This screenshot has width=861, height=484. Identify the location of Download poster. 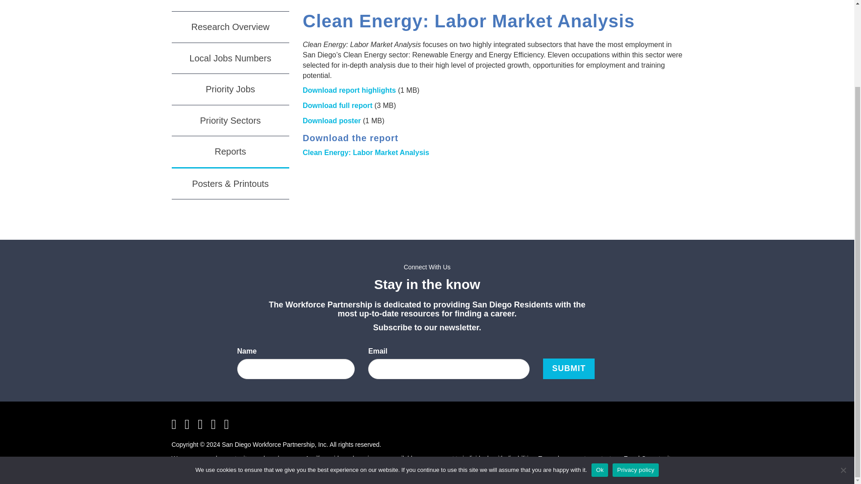
(332, 121).